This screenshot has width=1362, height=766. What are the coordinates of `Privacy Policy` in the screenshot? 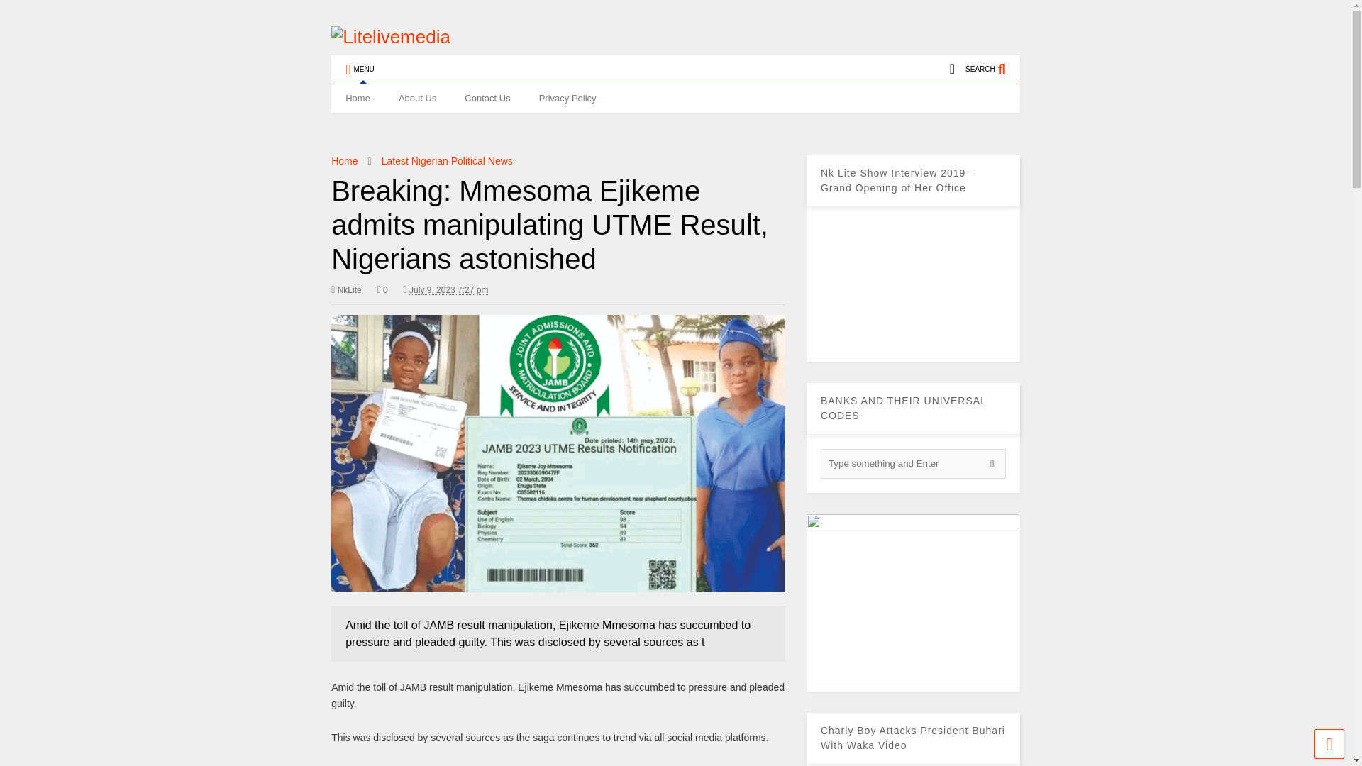 It's located at (567, 98).